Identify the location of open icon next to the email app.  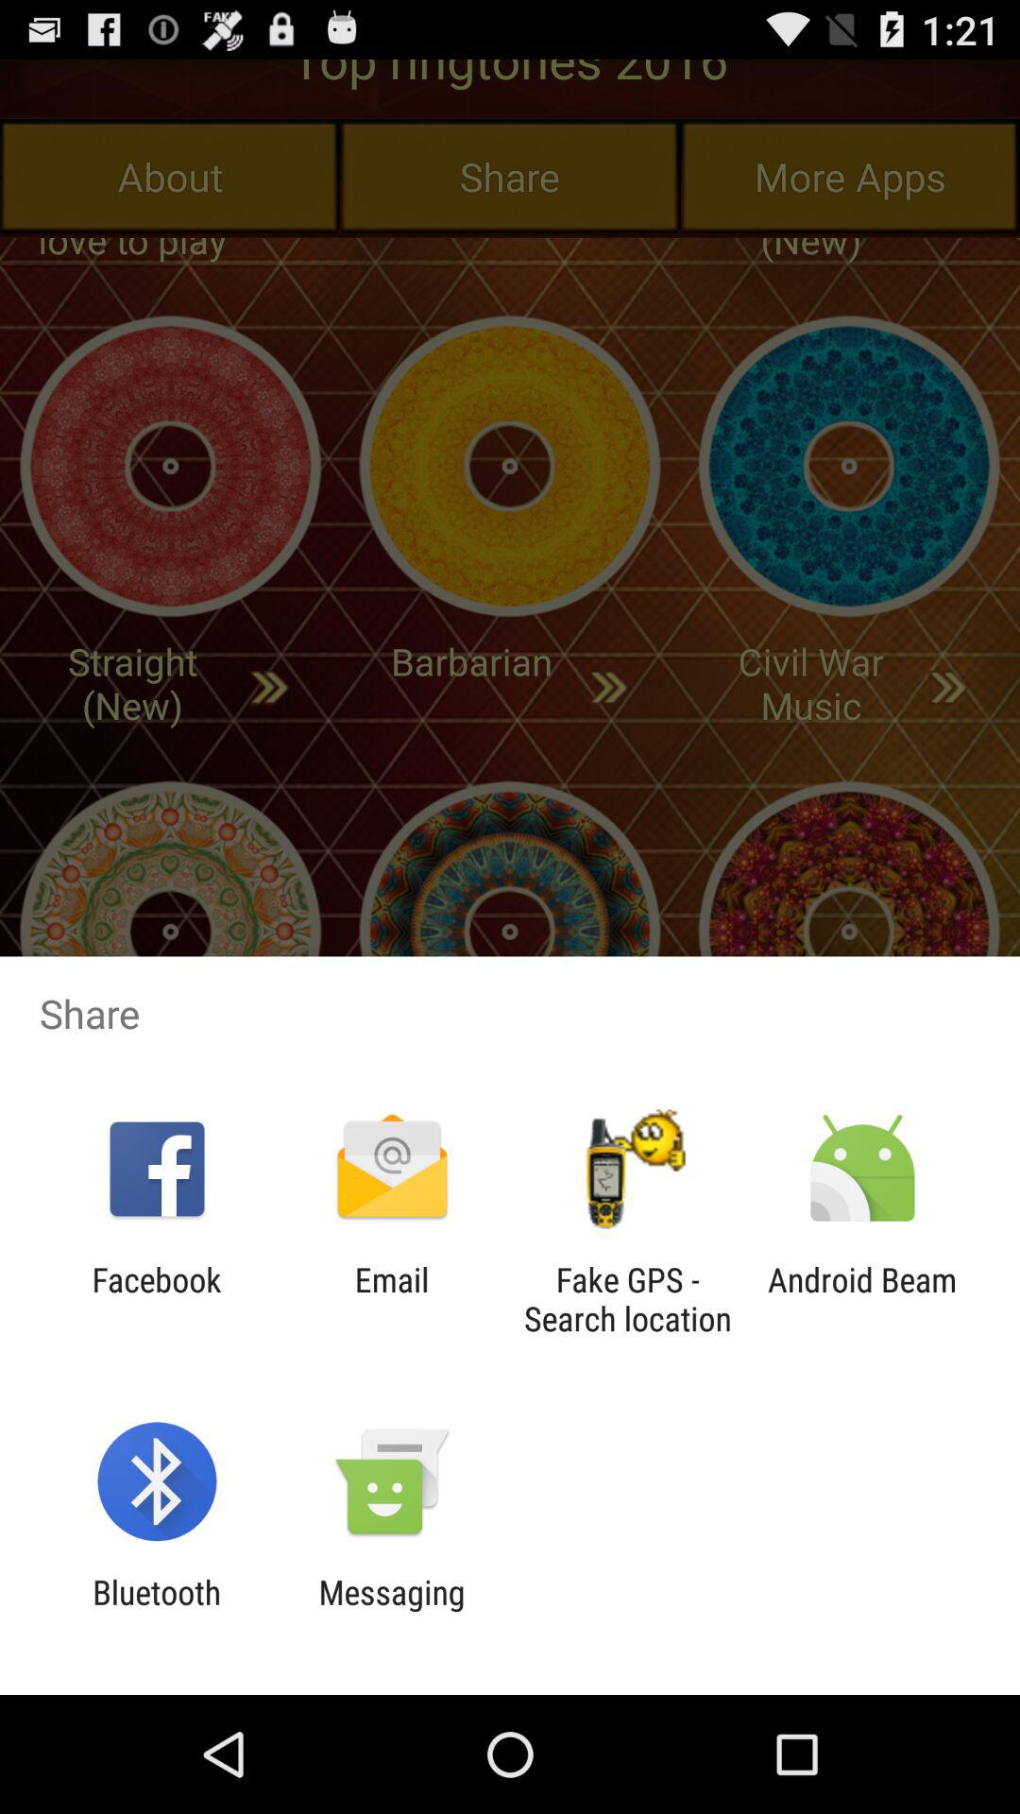
(157, 1299).